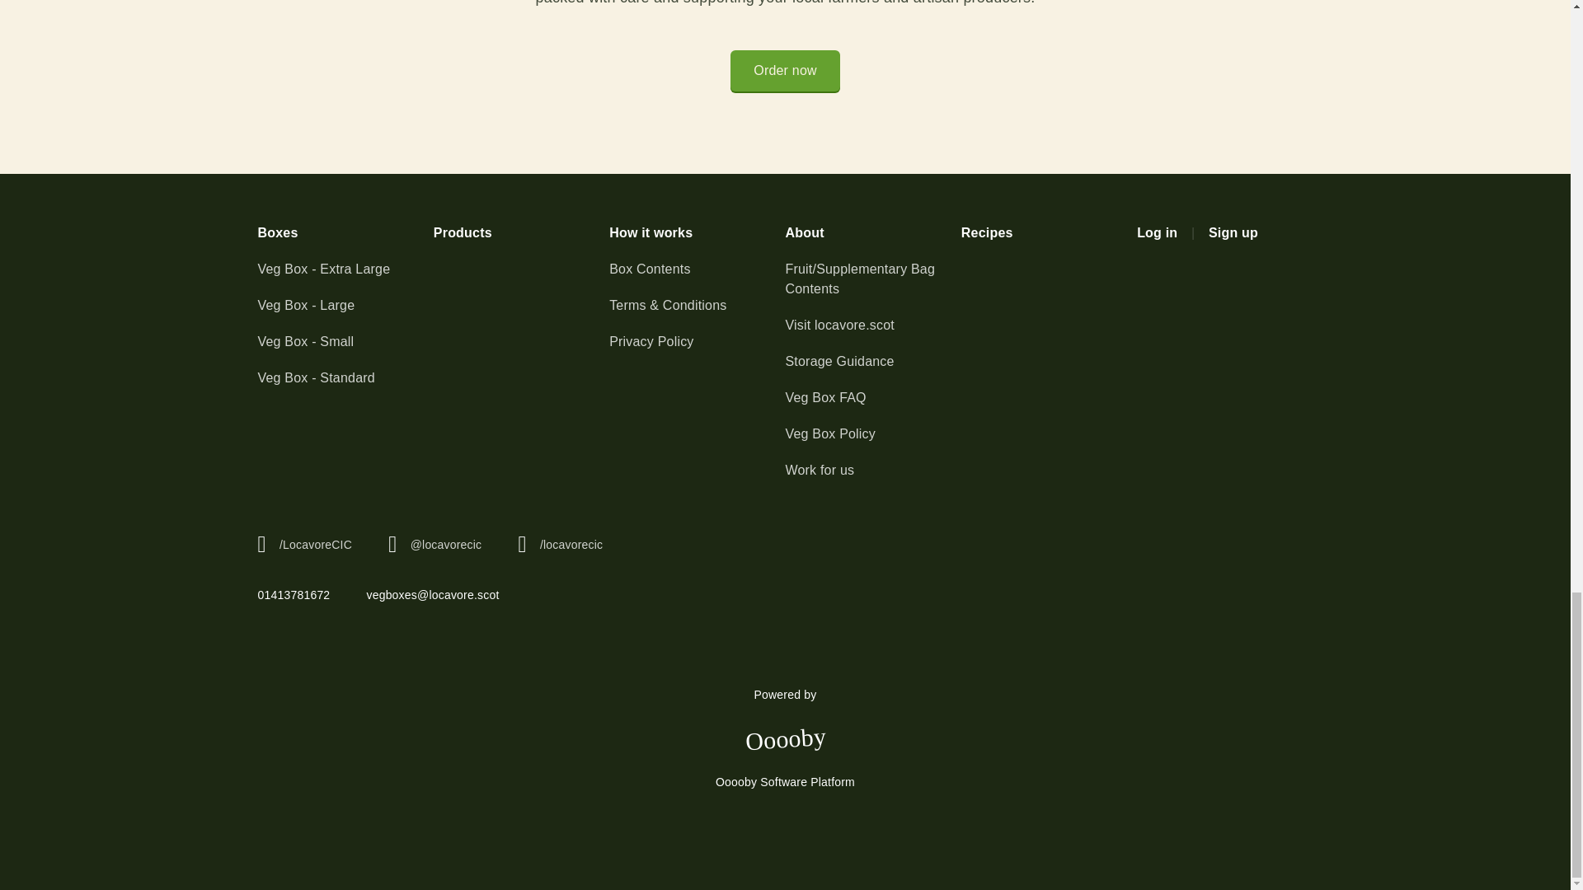 The image size is (1583, 890). I want to click on Products, so click(521, 232).